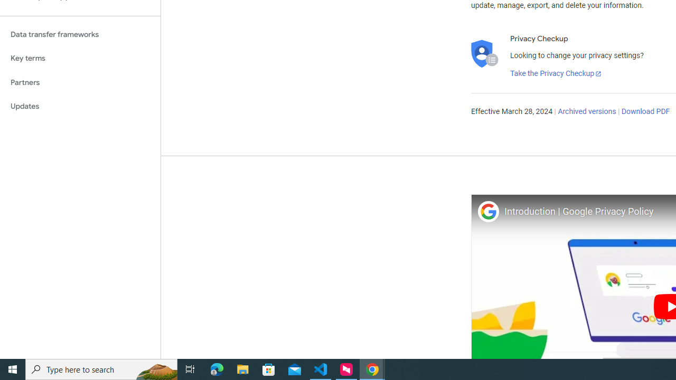 The image size is (676, 380). I want to click on Take the Privacy Checkup, so click(556, 74).